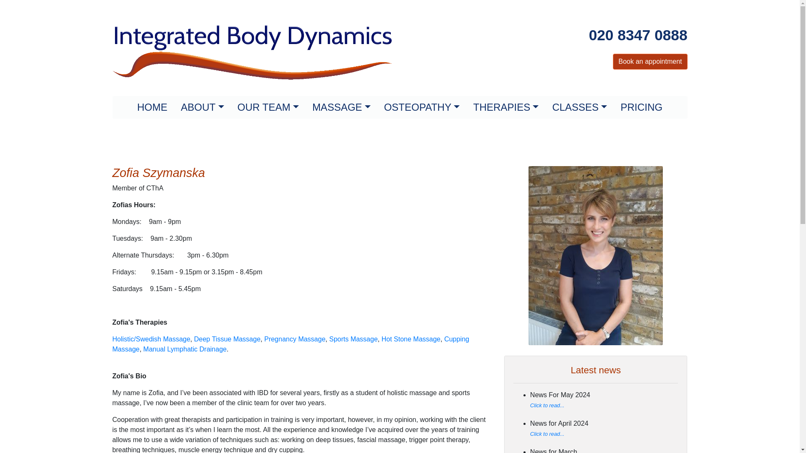  I want to click on Sports Massage, so click(353, 339).